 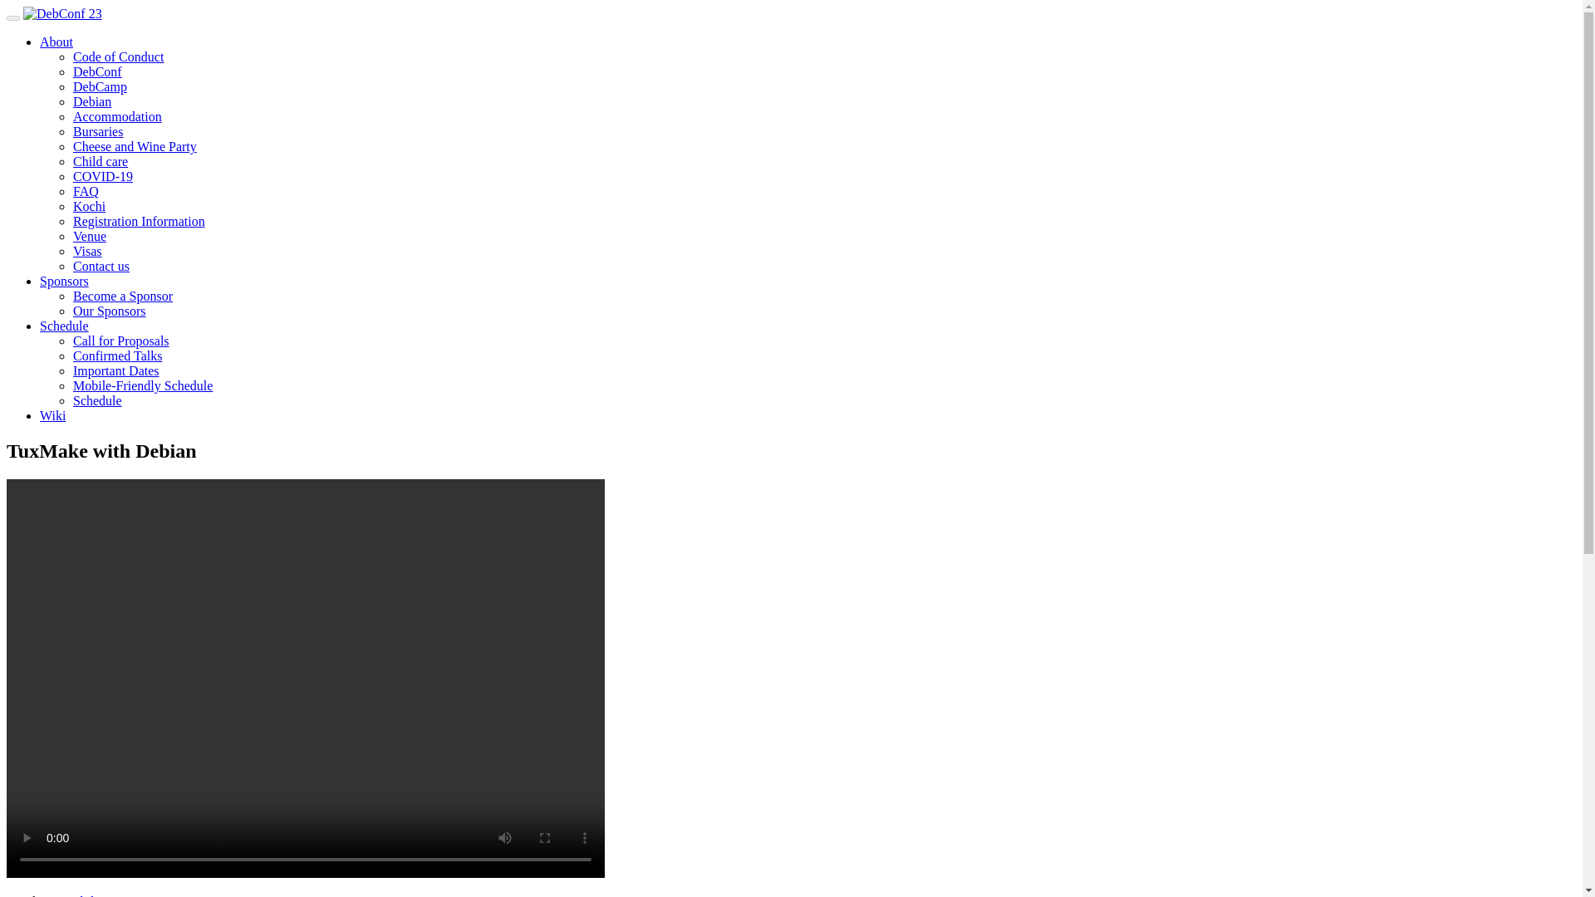 What do you see at coordinates (100, 86) in the screenshot?
I see `DebCamp` at bounding box center [100, 86].